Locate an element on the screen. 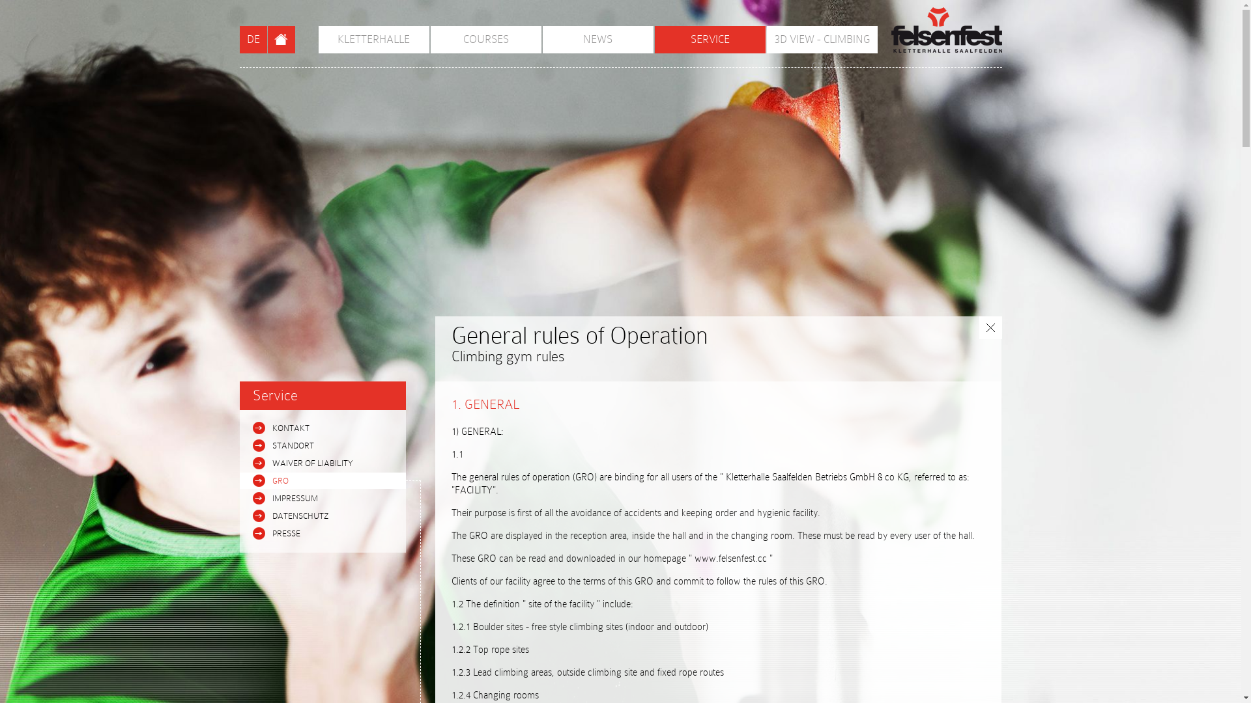  COURSES is located at coordinates (485, 40).